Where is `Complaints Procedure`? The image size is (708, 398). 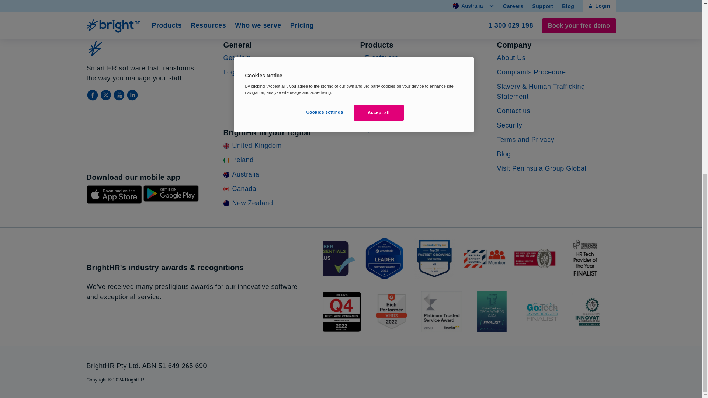 Complaints Procedure is located at coordinates (406, 3).